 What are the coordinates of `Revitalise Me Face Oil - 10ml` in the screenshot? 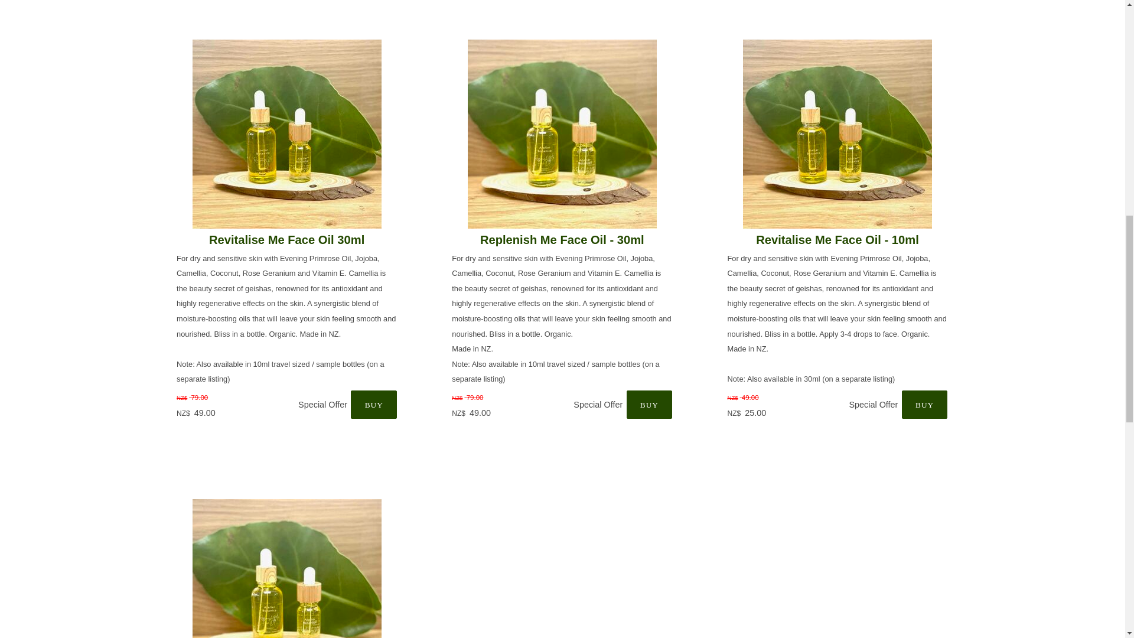 It's located at (838, 240).